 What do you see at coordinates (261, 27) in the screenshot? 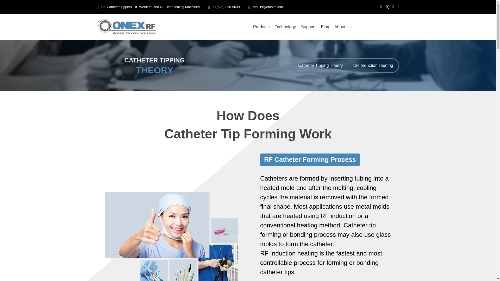
I see `Products` at bounding box center [261, 27].